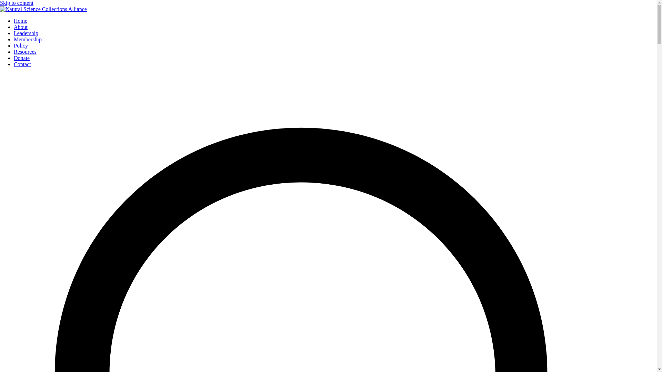 The height and width of the screenshot is (372, 662). Describe the element at coordinates (20, 21) in the screenshot. I see `Home` at that location.